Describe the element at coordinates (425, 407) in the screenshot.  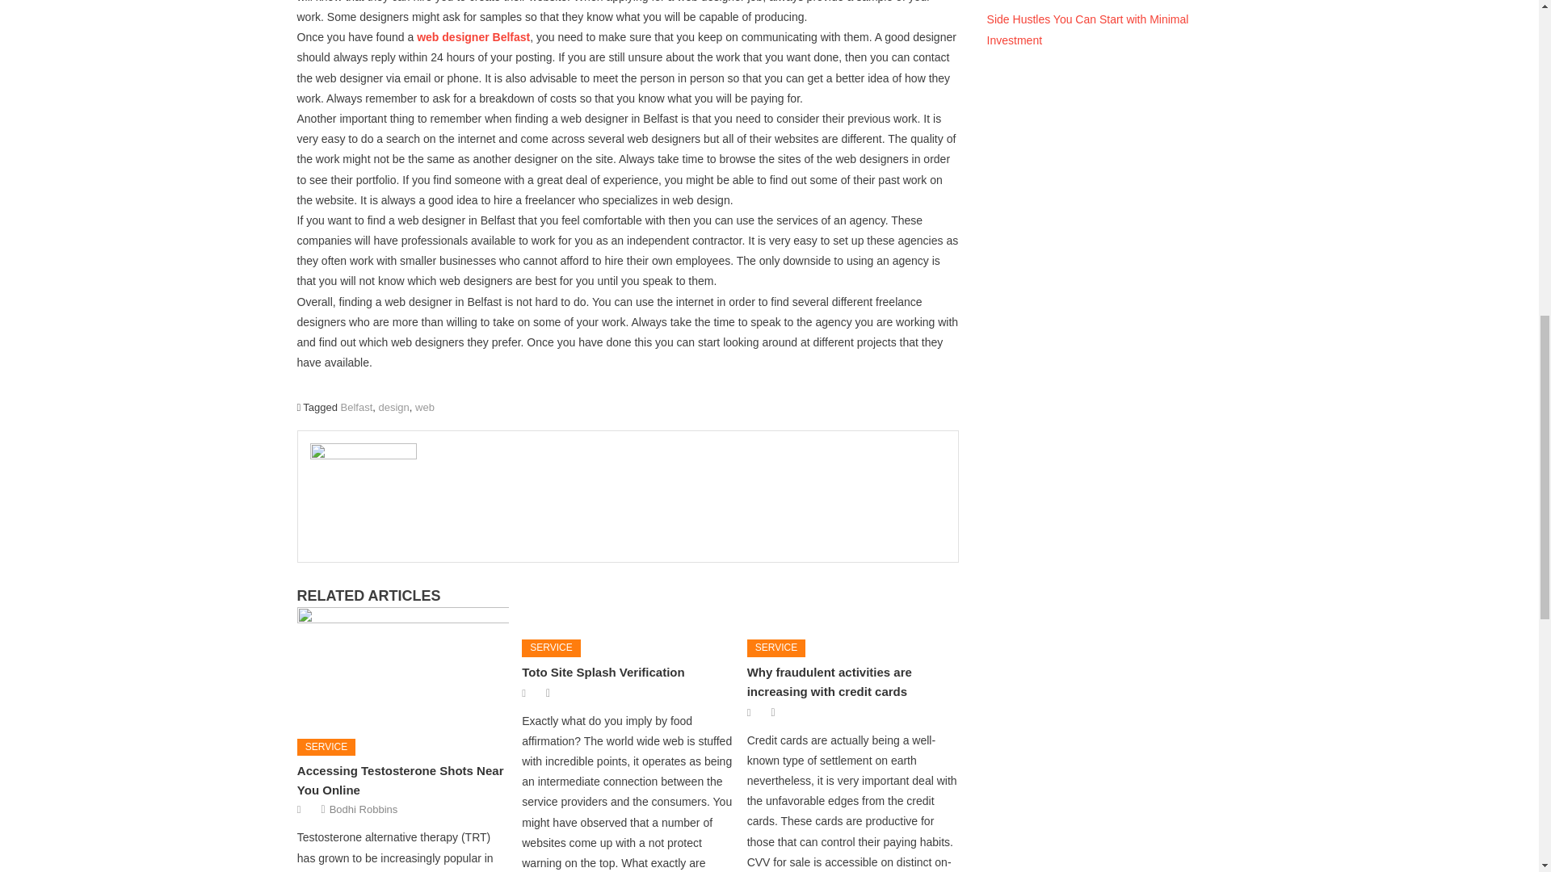
I see `web` at that location.